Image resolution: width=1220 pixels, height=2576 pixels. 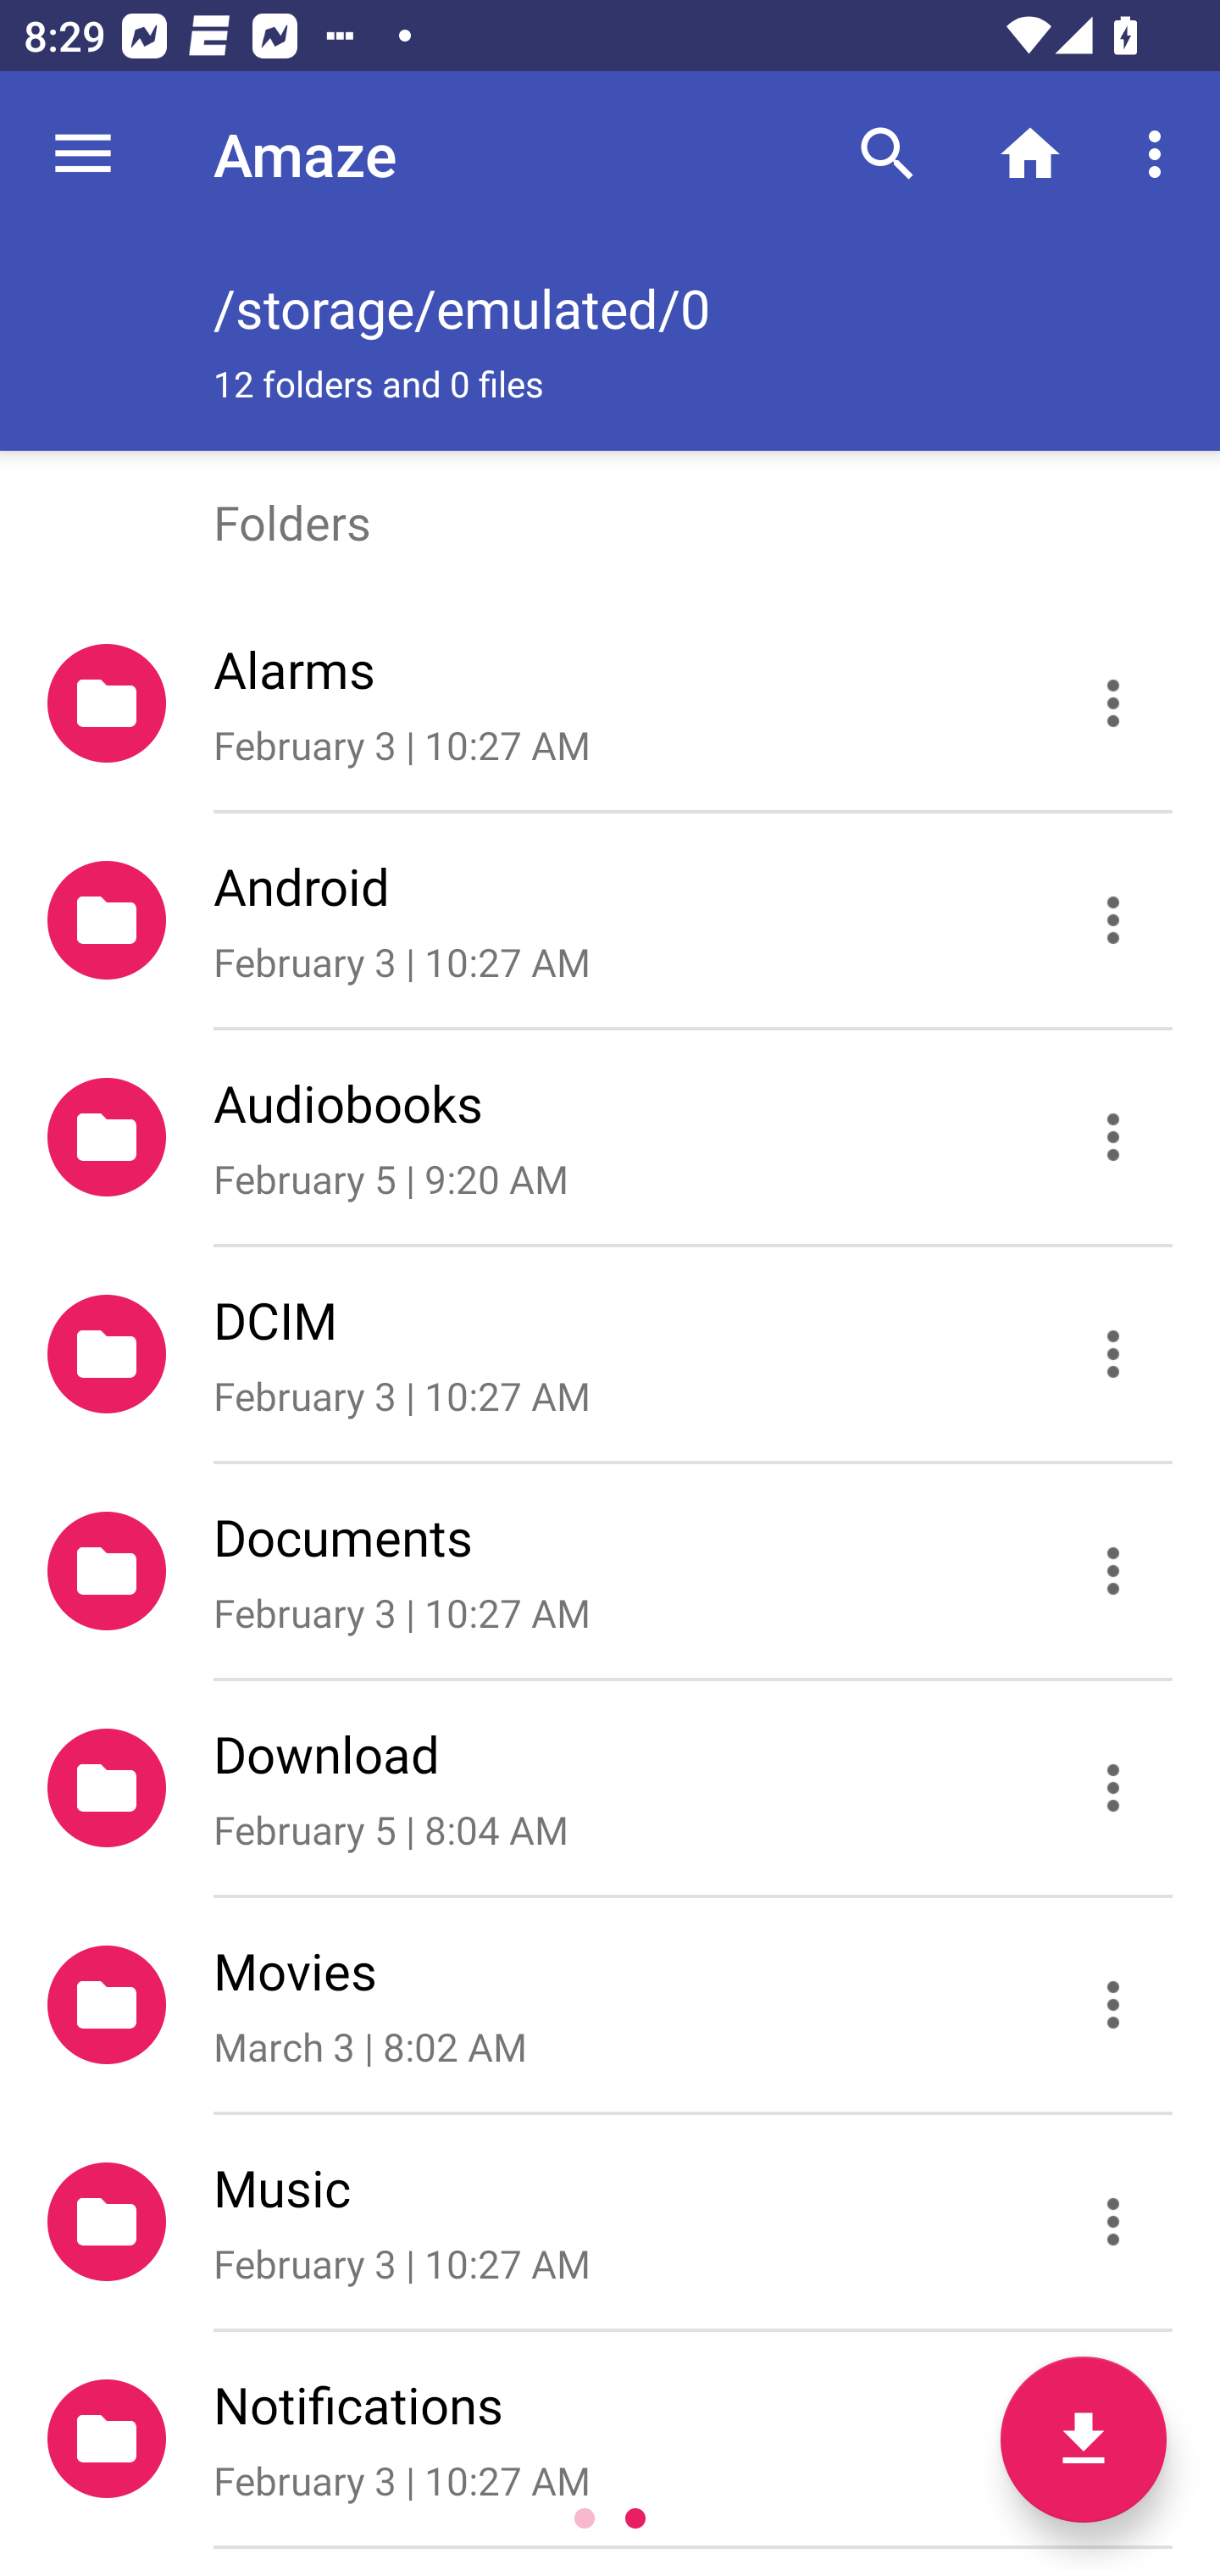 What do you see at coordinates (1030, 154) in the screenshot?
I see `Home` at bounding box center [1030, 154].